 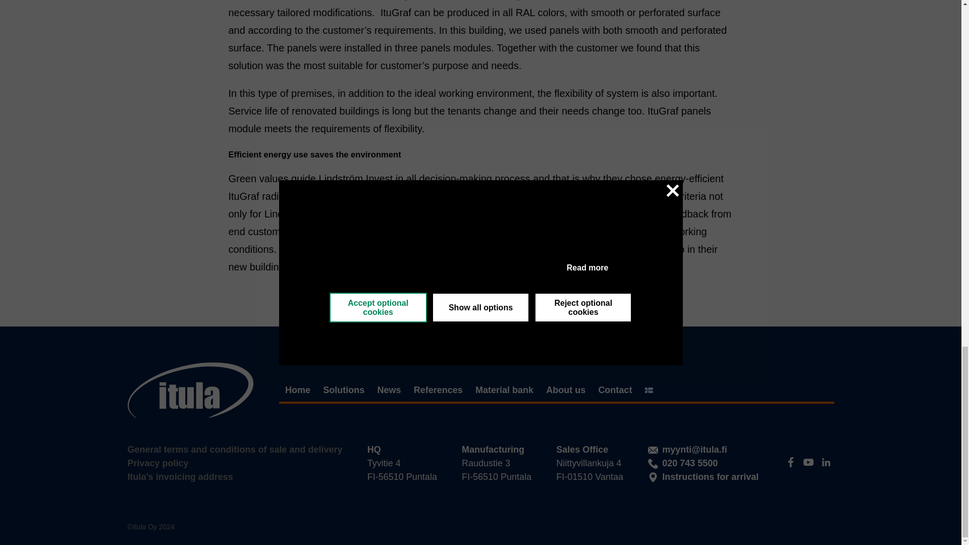 What do you see at coordinates (157, 463) in the screenshot?
I see `Privacy policy` at bounding box center [157, 463].